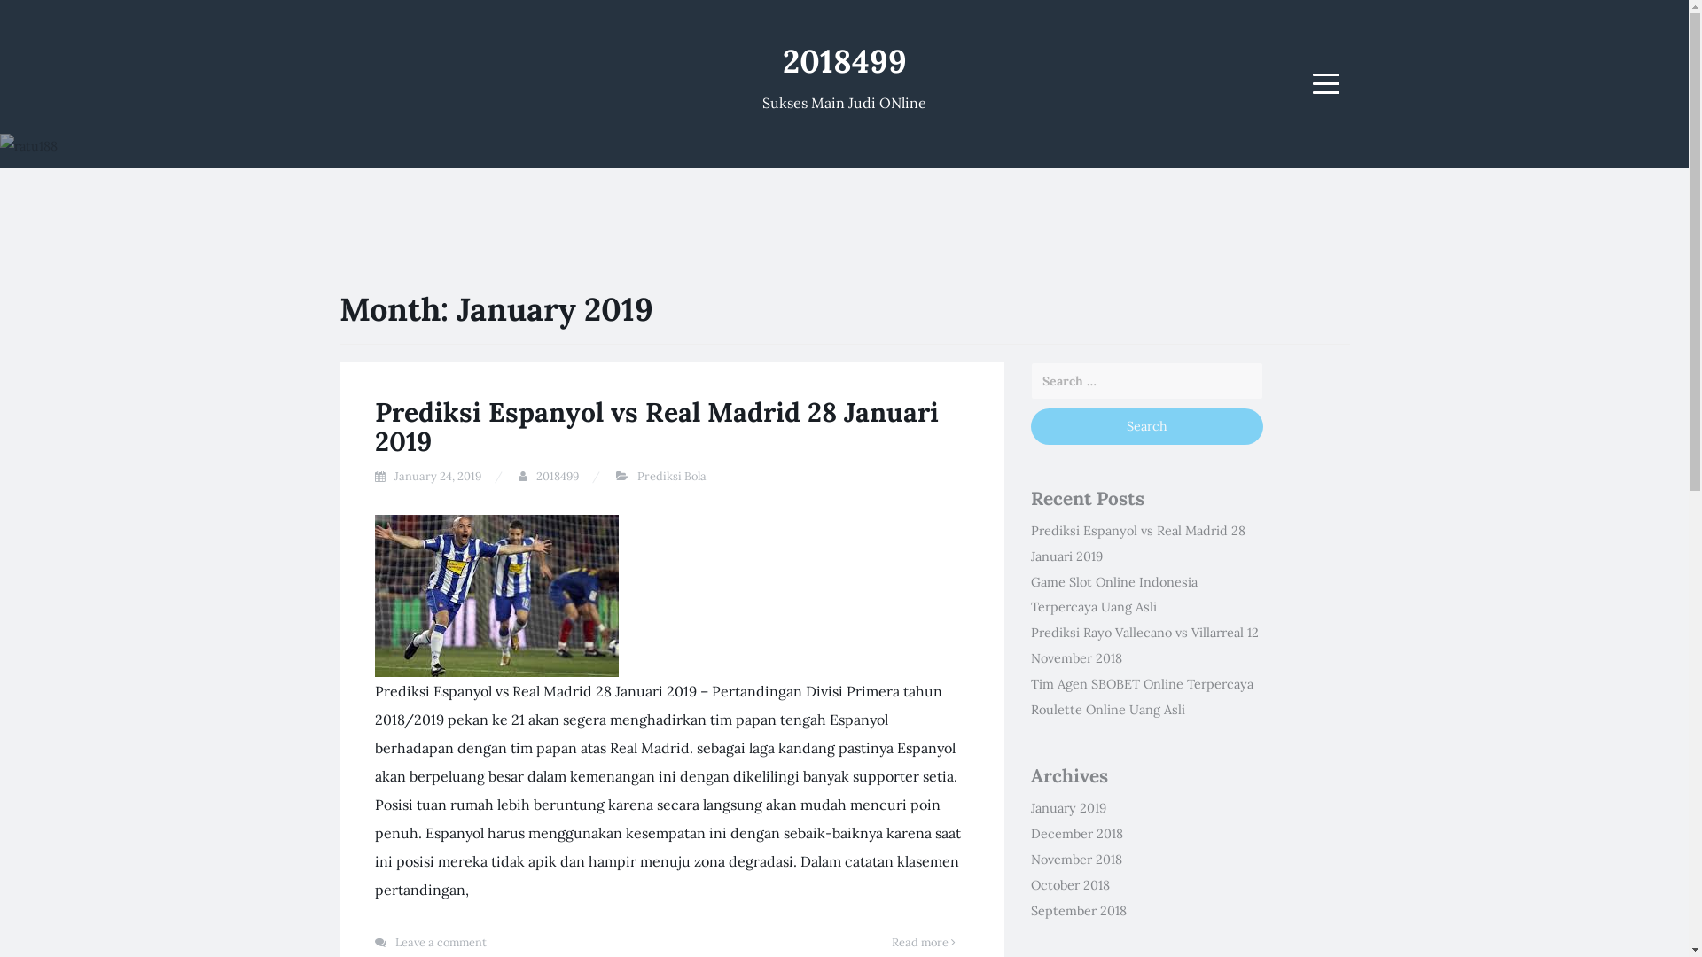  What do you see at coordinates (1113, 595) in the screenshot?
I see `Game Slot Online Indonesia Terpercaya Uang Asli` at bounding box center [1113, 595].